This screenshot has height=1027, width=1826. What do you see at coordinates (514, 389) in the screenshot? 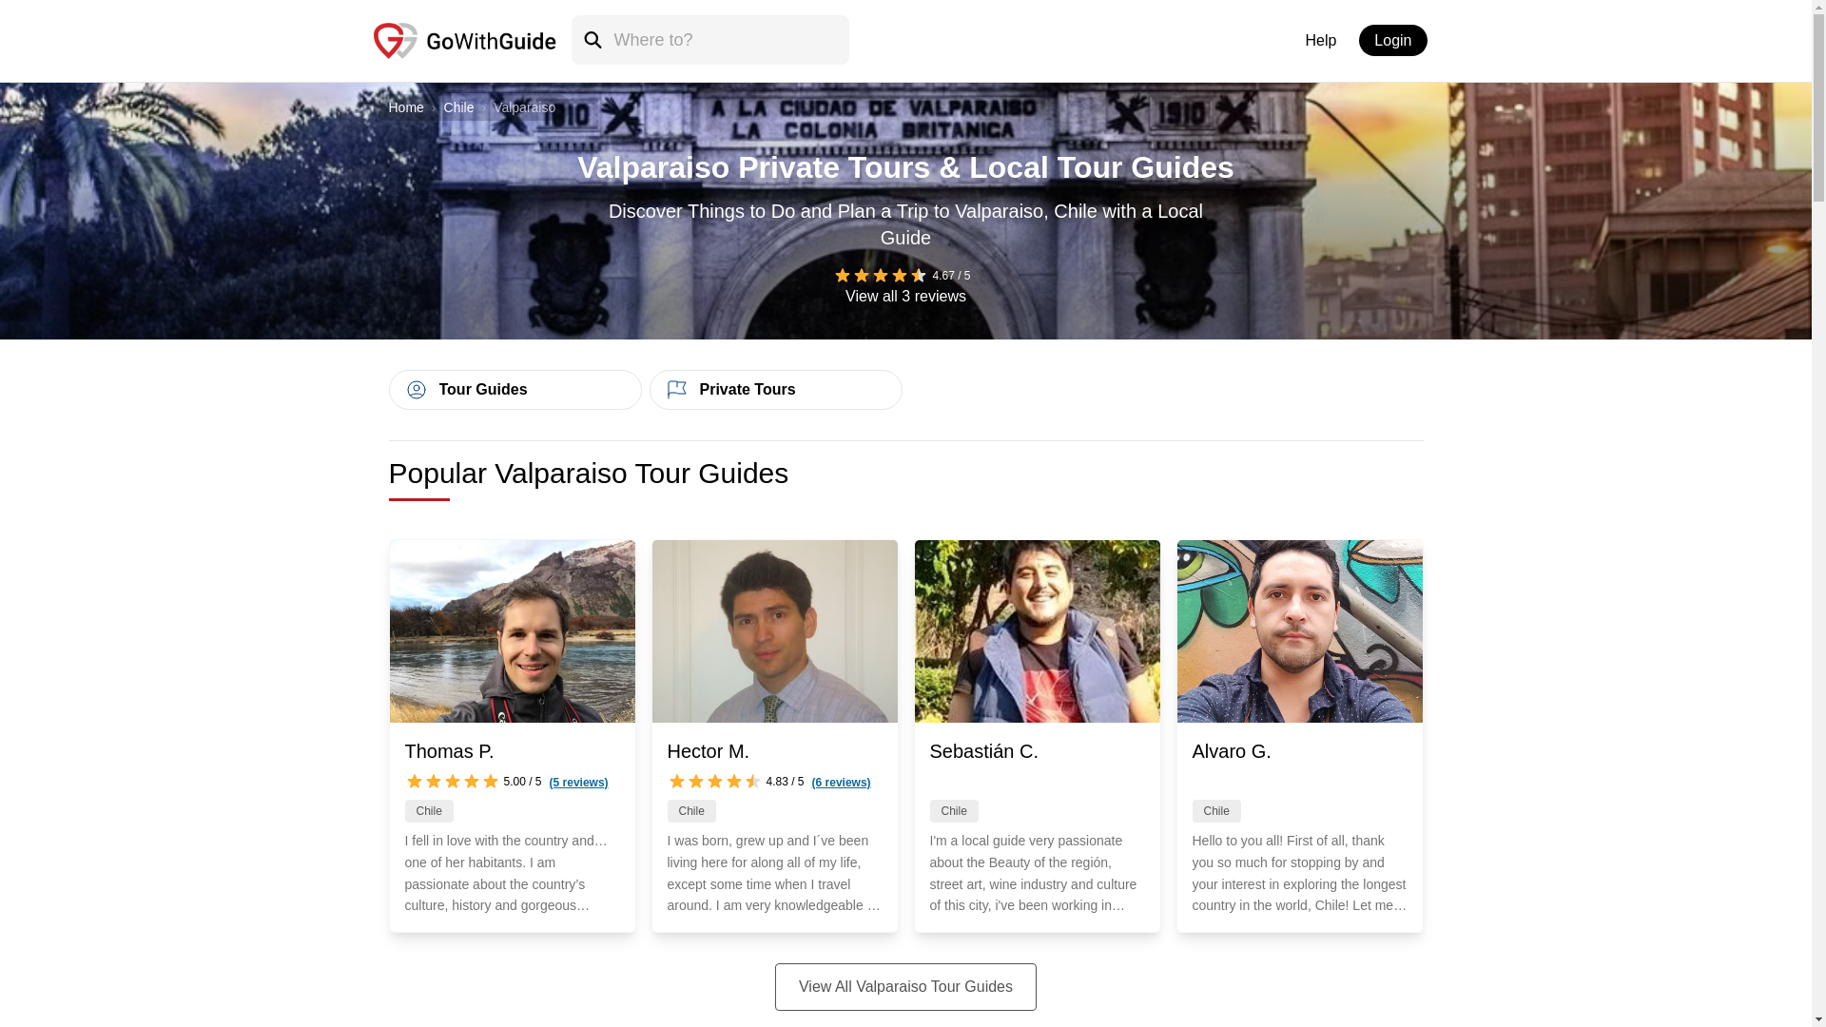
I see `Tour Guides` at bounding box center [514, 389].